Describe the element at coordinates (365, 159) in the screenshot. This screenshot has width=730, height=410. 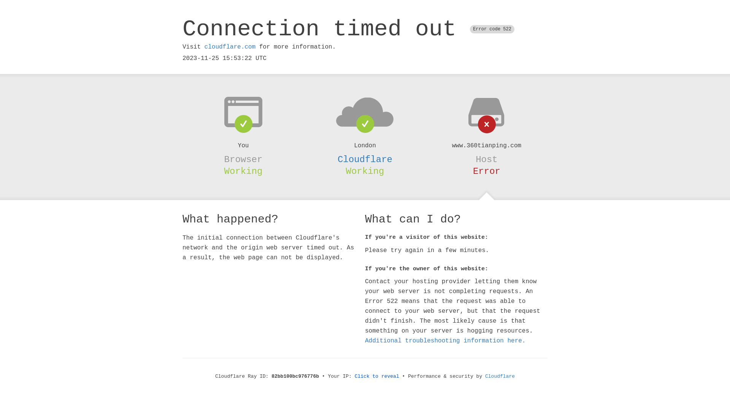
I see `Cloudflare` at that location.